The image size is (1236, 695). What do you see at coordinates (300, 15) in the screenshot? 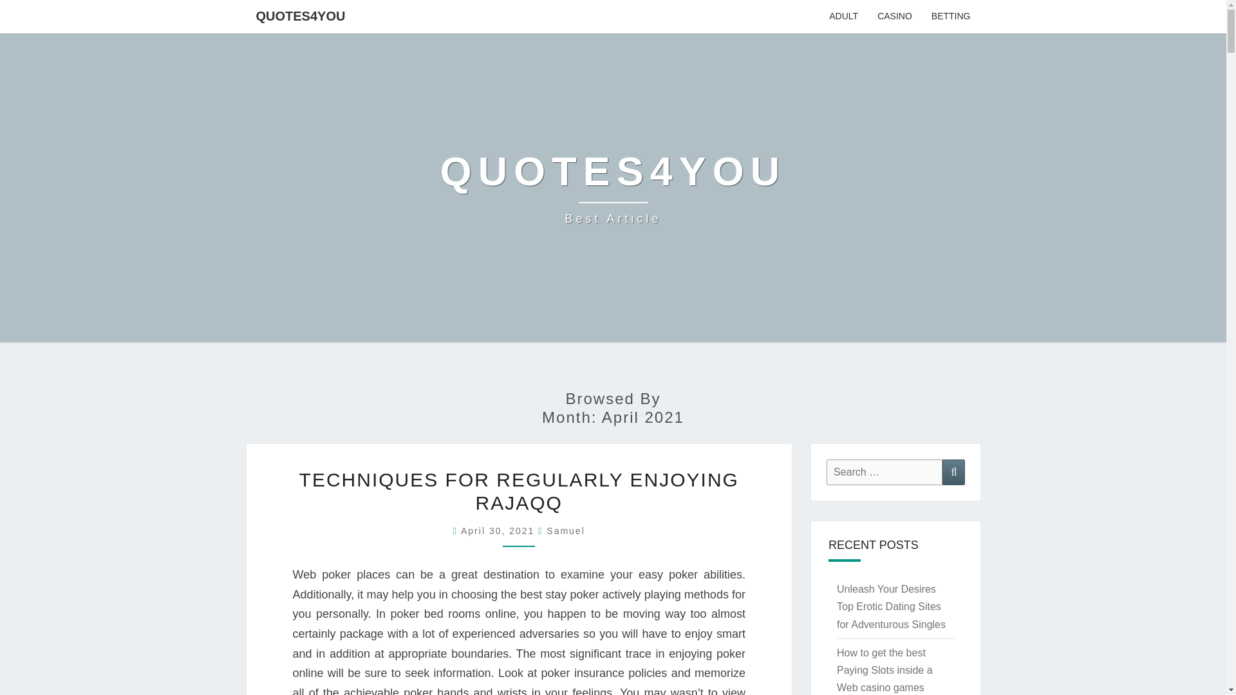
I see `QUOTES4YOU` at bounding box center [300, 15].